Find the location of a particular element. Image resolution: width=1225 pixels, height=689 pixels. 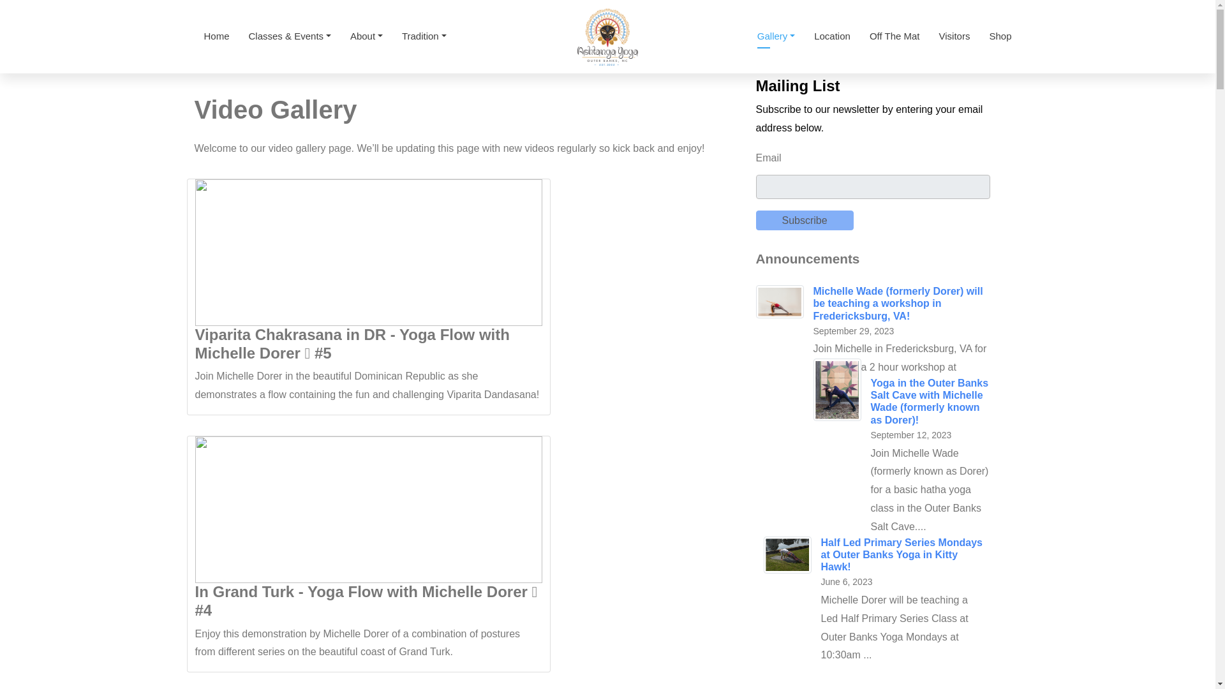

Visitors is located at coordinates (954, 37).